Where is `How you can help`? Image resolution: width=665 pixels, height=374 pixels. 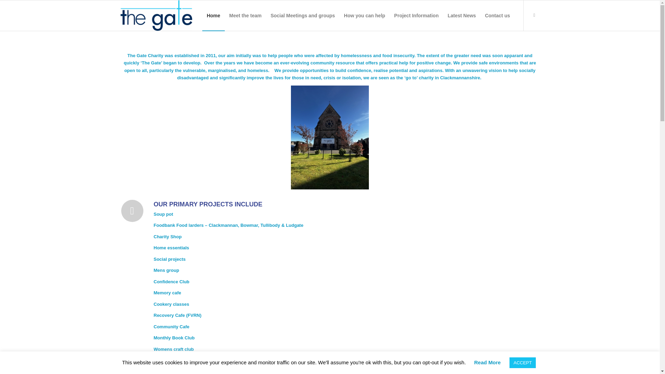
How you can help is located at coordinates (364, 15).